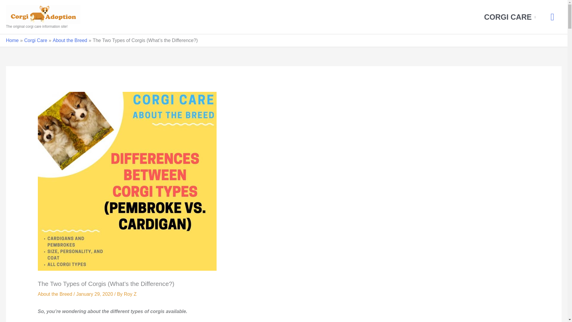  Describe the element at coordinates (509, 17) in the screenshot. I see `CORGI CARE` at that location.